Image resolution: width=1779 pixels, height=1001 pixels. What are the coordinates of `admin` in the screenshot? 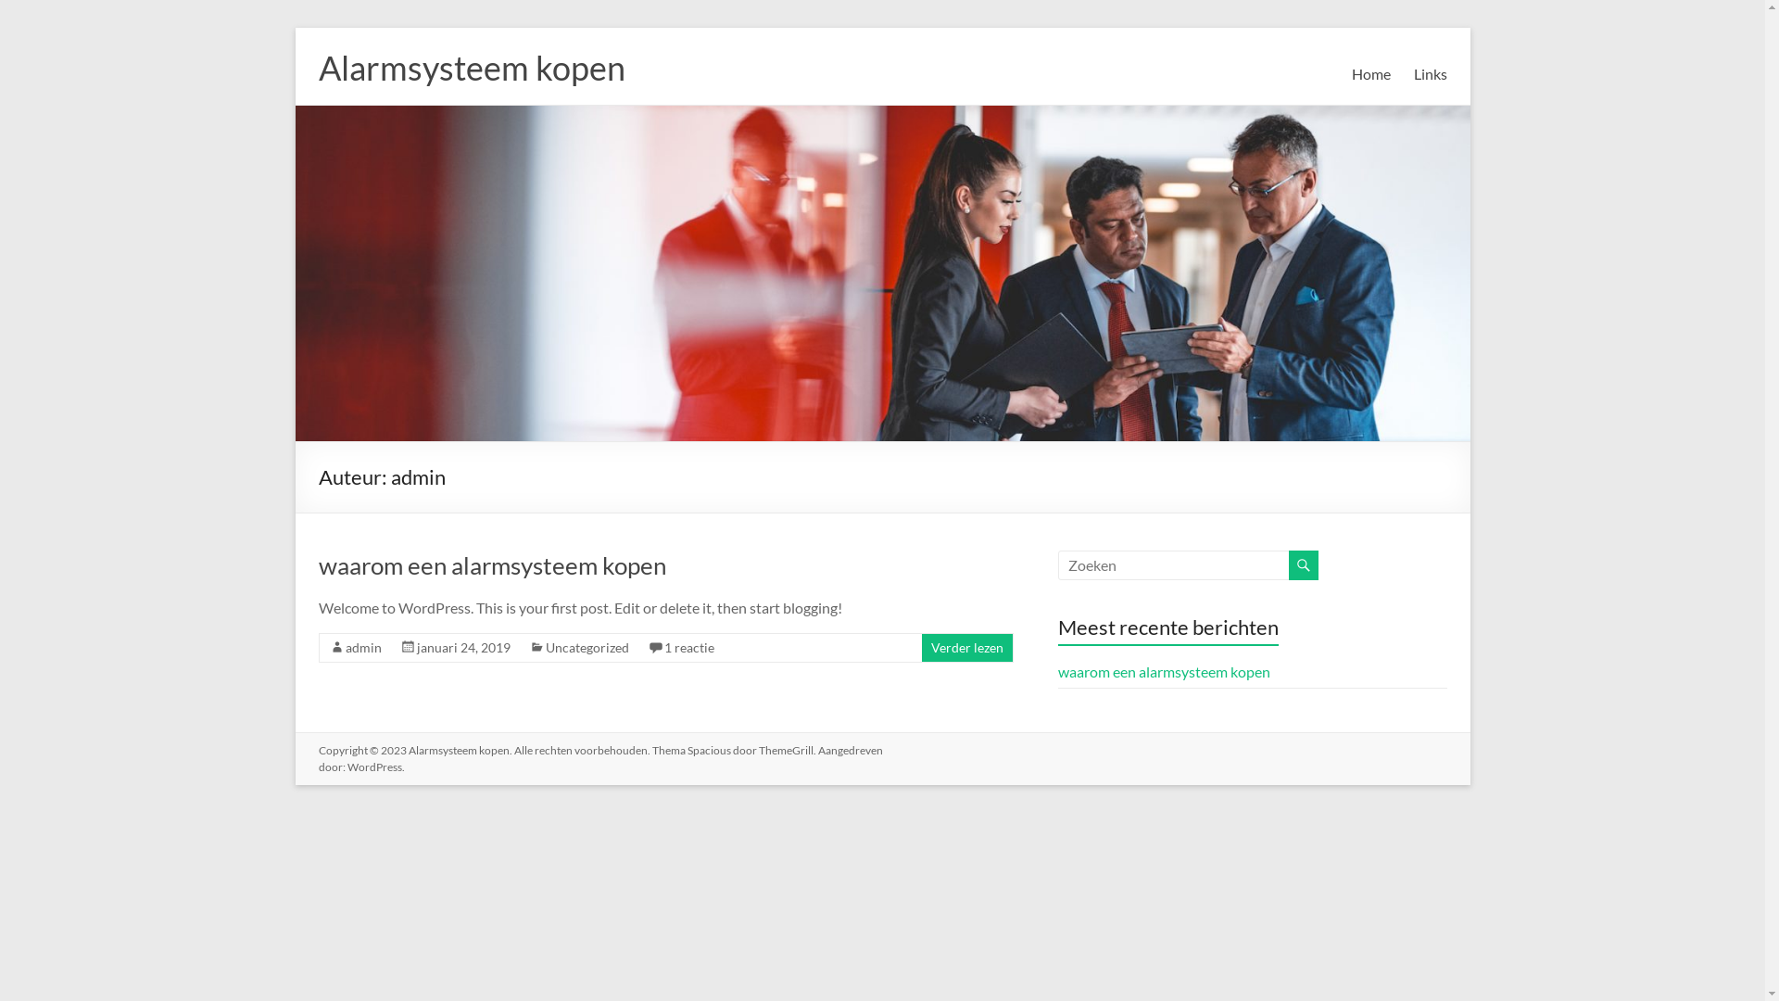 It's located at (363, 647).